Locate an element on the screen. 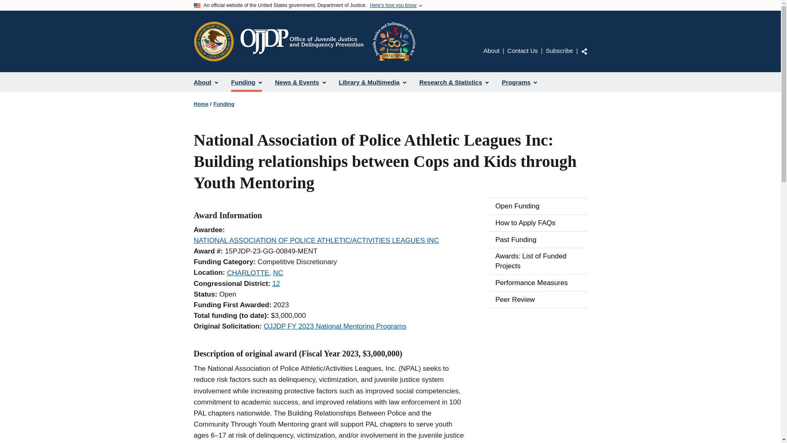 The image size is (787, 443). Funding is located at coordinates (246, 82).